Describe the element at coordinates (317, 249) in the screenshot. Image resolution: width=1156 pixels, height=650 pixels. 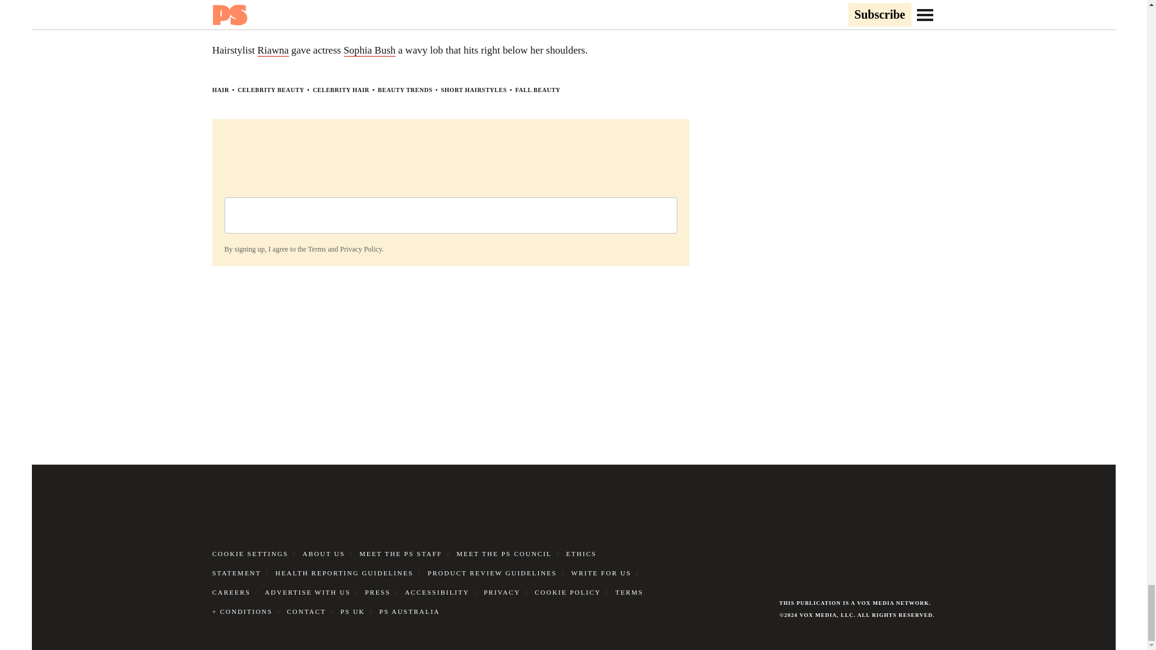
I see `Terms` at that location.